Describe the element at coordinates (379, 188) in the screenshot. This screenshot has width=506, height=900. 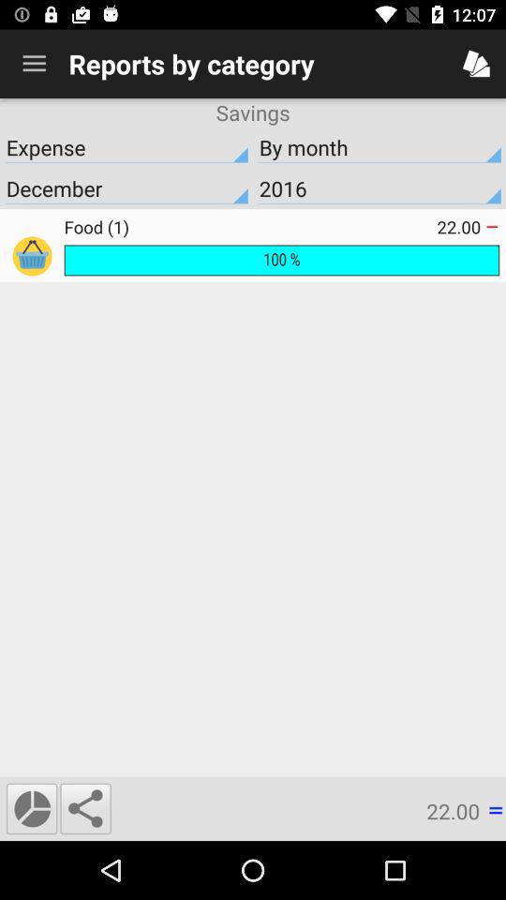
I see `tap the icon next to the expense icon` at that location.